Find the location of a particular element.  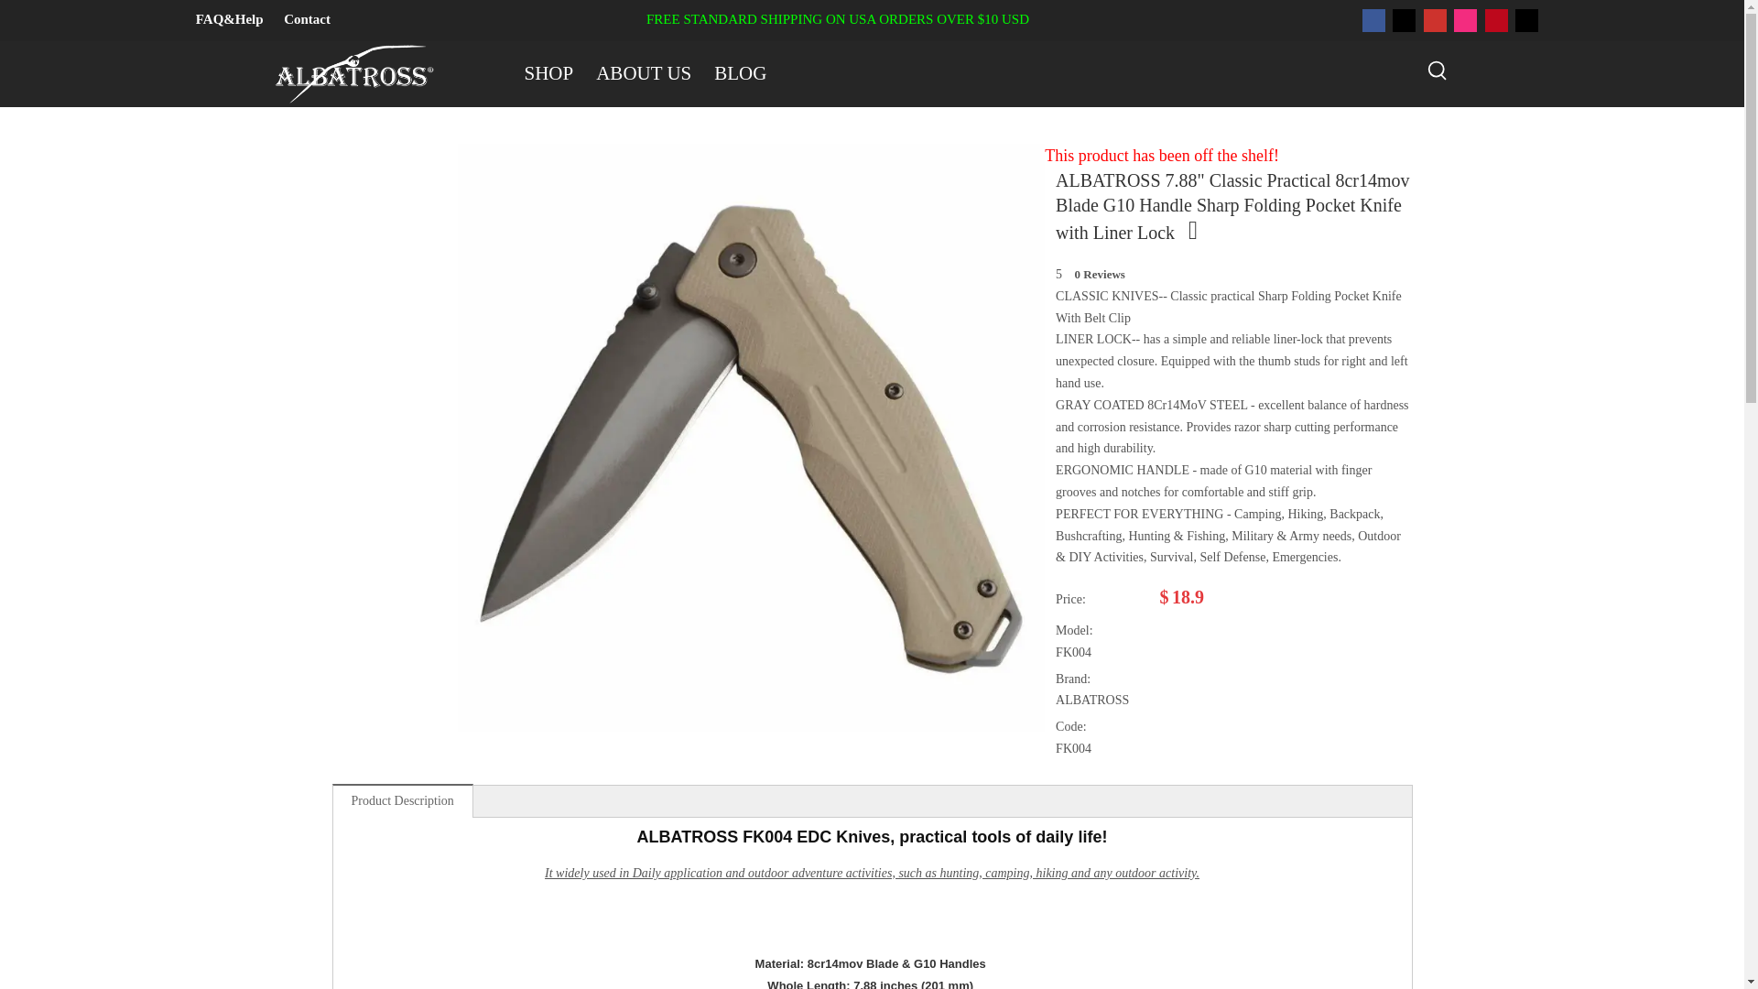

Instagram is located at coordinates (1465, 20).